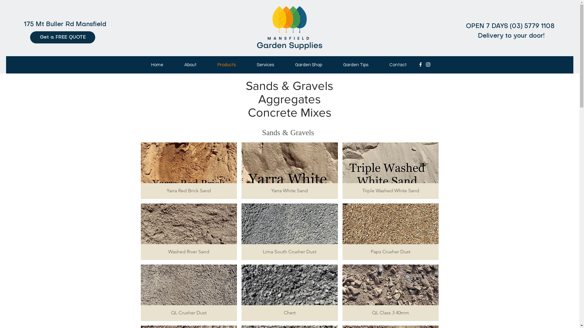 The width and height of the screenshot is (584, 328). I want to click on Services, so click(266, 65).